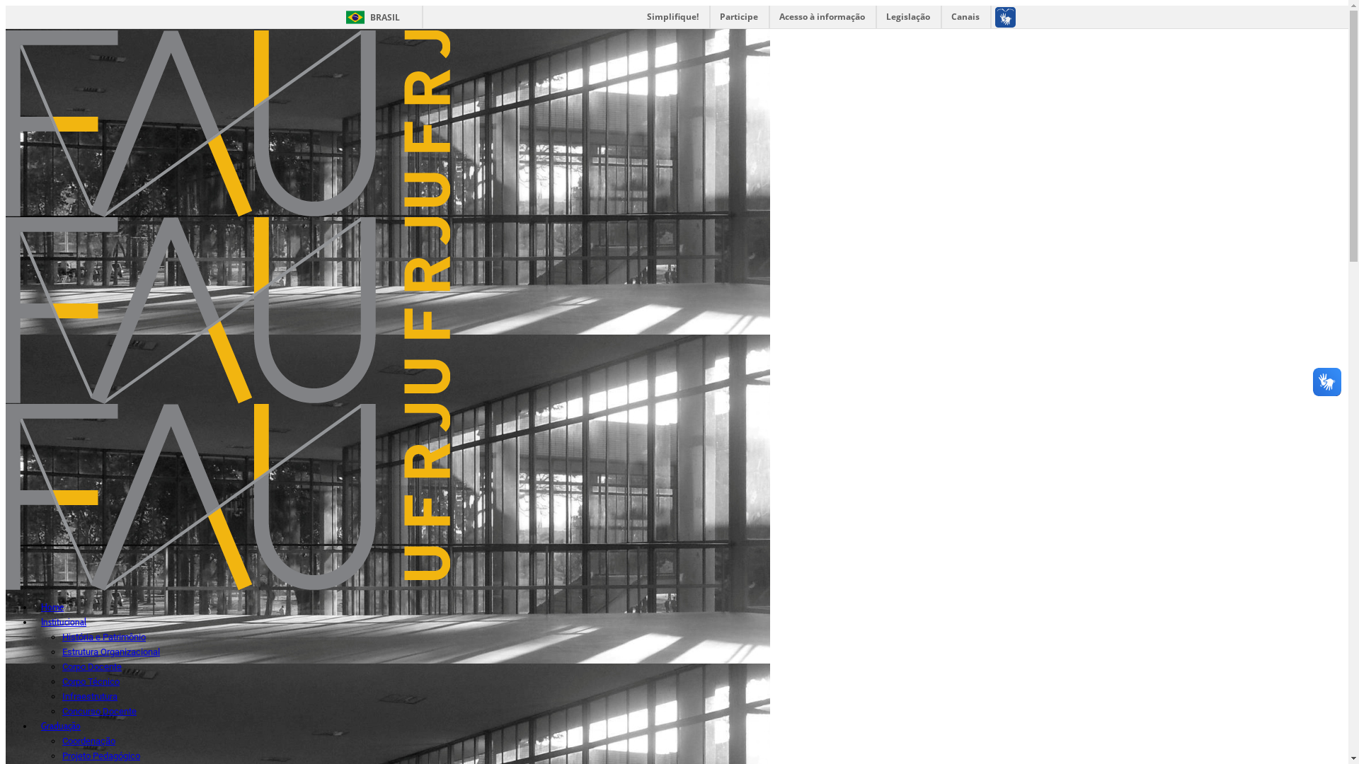 Image resolution: width=1359 pixels, height=764 pixels. I want to click on Faculdade de Arquitetura e Urbanismo - FAU - UFRJ, so click(228, 400).